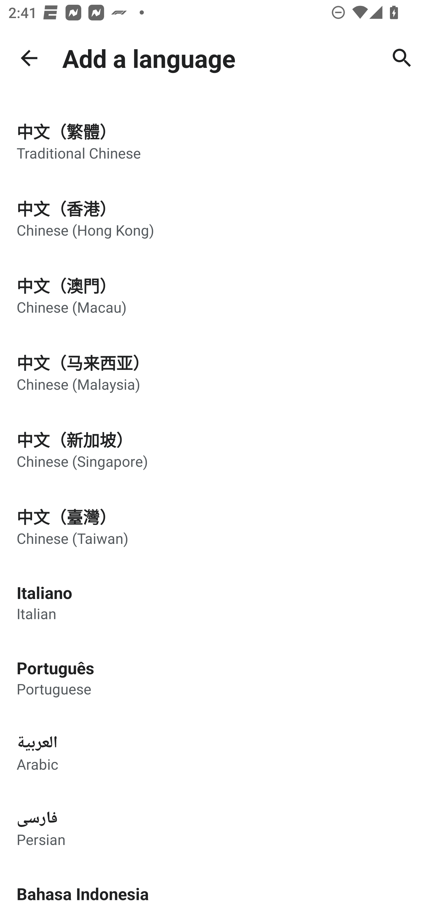 This screenshot has height=901, width=427. I want to click on فارسی Persian, so click(213, 828).